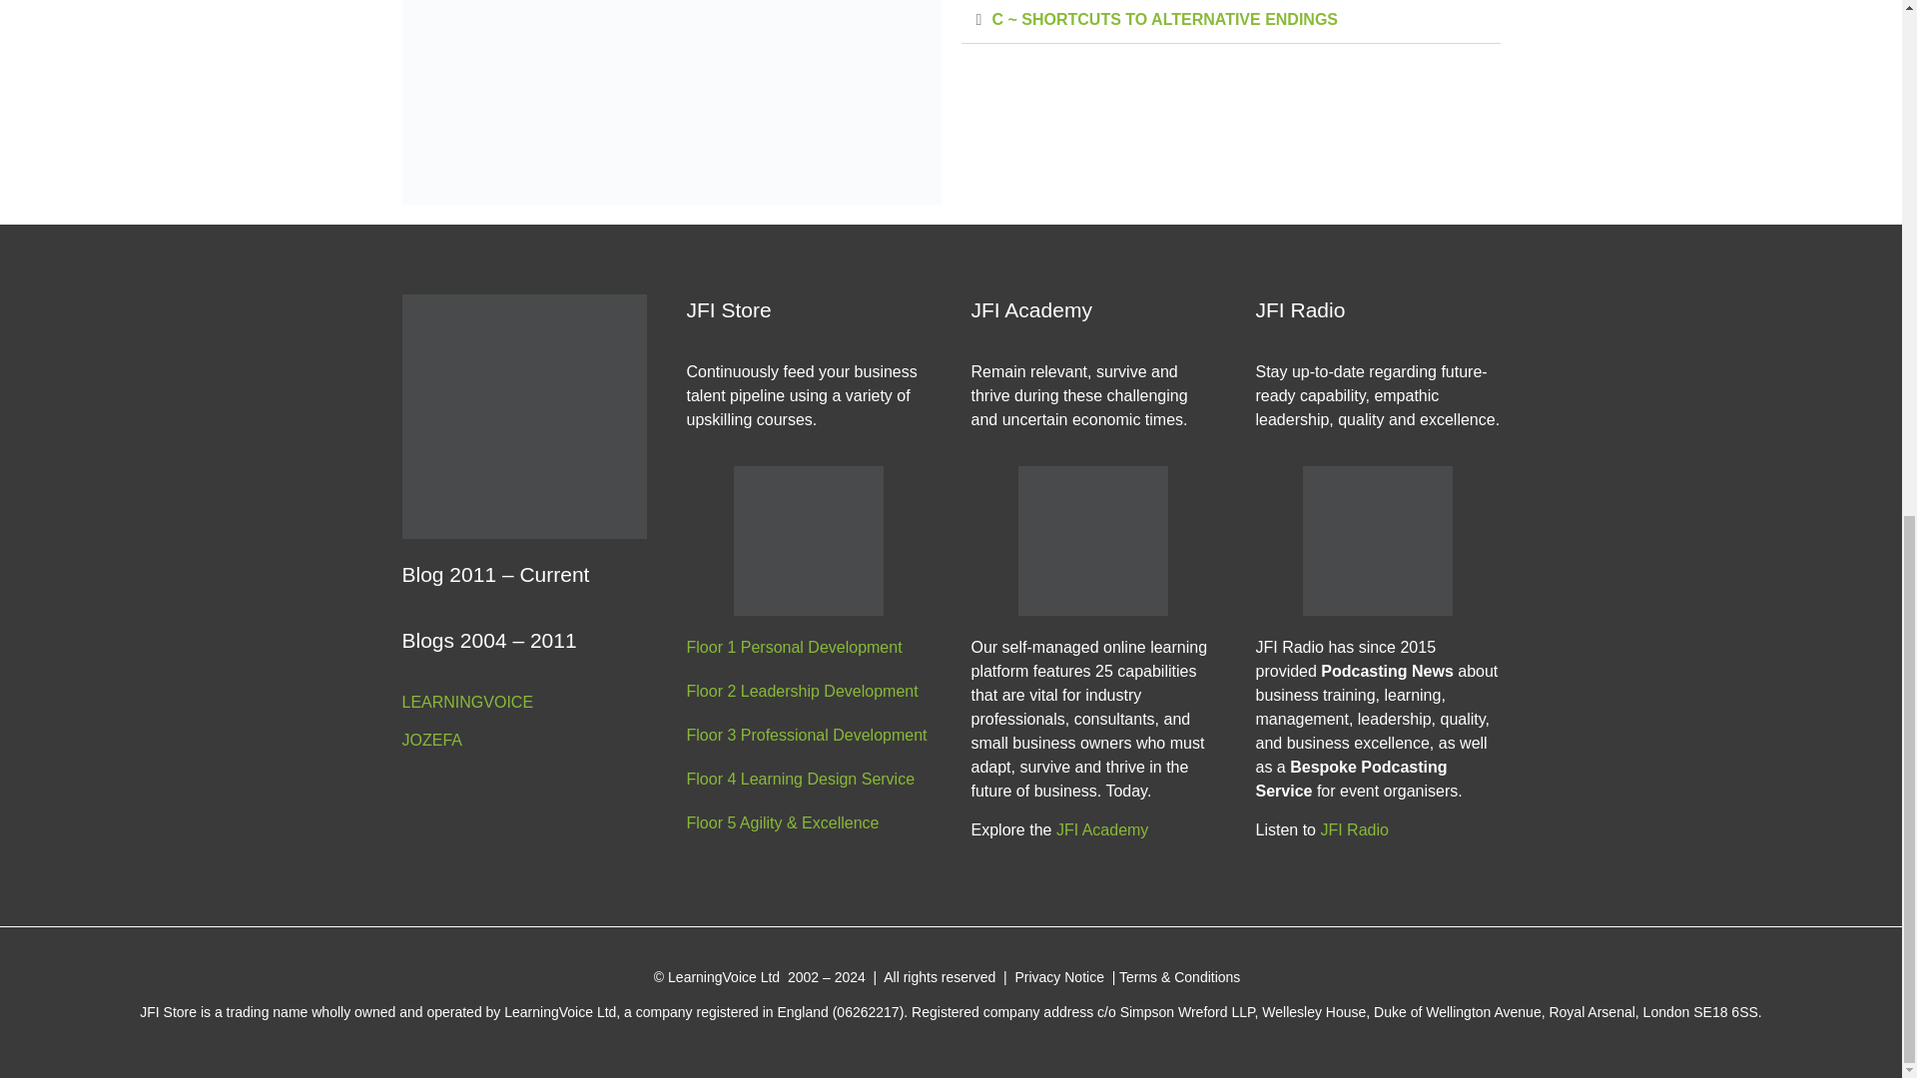 The width and height of the screenshot is (1917, 1078). I want to click on Floor 1 Personal Development, so click(809, 647).